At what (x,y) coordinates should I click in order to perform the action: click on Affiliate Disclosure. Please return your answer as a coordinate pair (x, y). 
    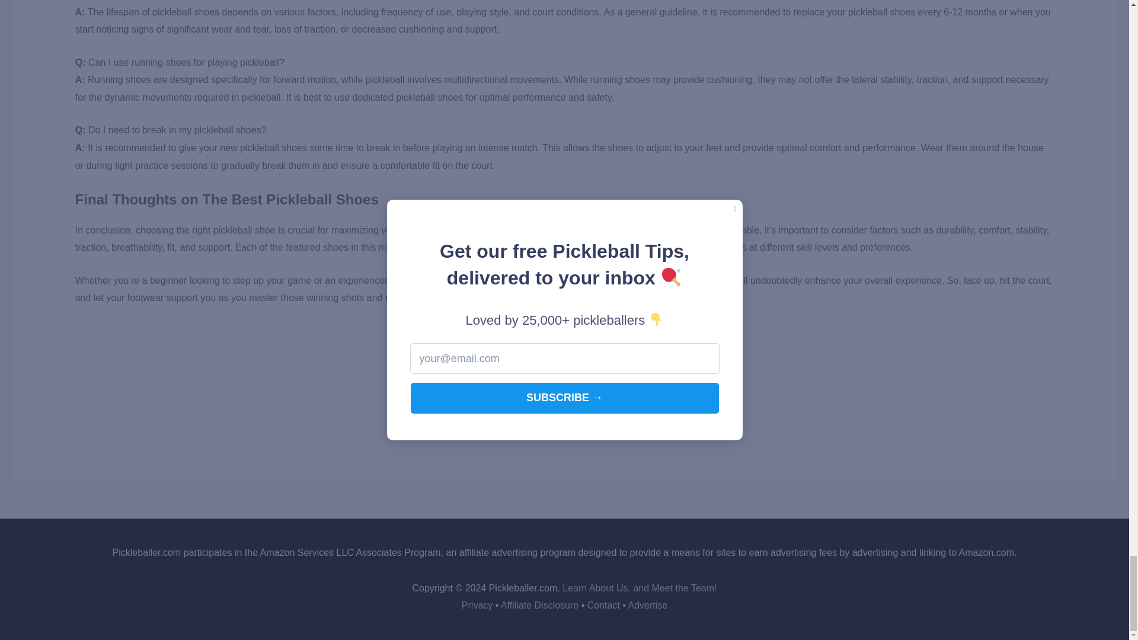
    Looking at the image, I should click on (539, 606).